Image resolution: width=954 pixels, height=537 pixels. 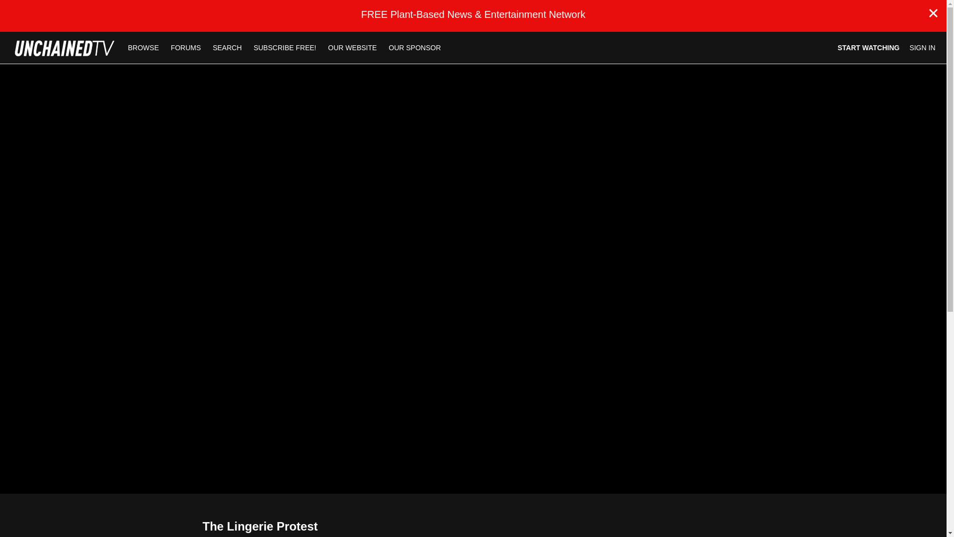 What do you see at coordinates (869, 48) in the screenshot?
I see `START WATCHING` at bounding box center [869, 48].